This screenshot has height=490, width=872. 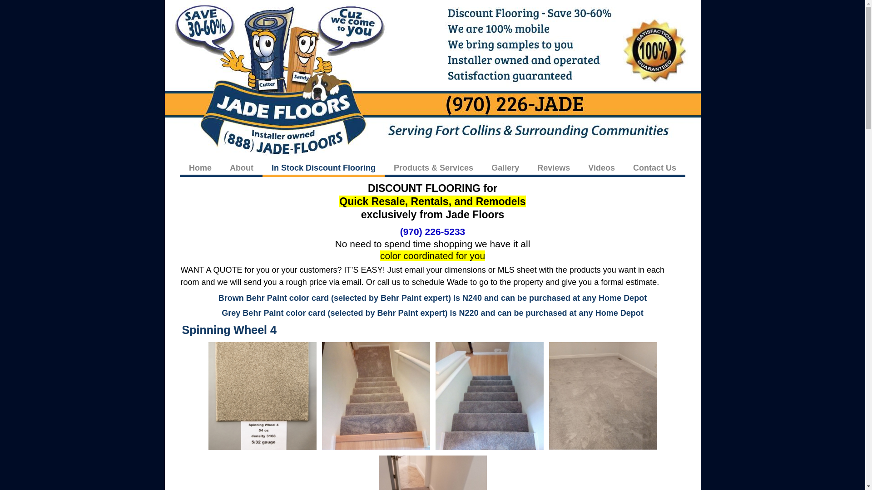 I want to click on Spinning-Wheel-4-Carpet-Fort-Collins-05, so click(x=432, y=473).